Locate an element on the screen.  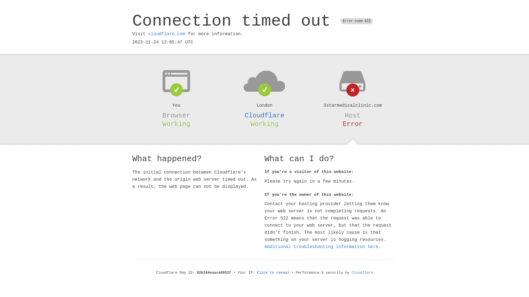
Additional troubleshooting information here. is located at coordinates (323, 247).